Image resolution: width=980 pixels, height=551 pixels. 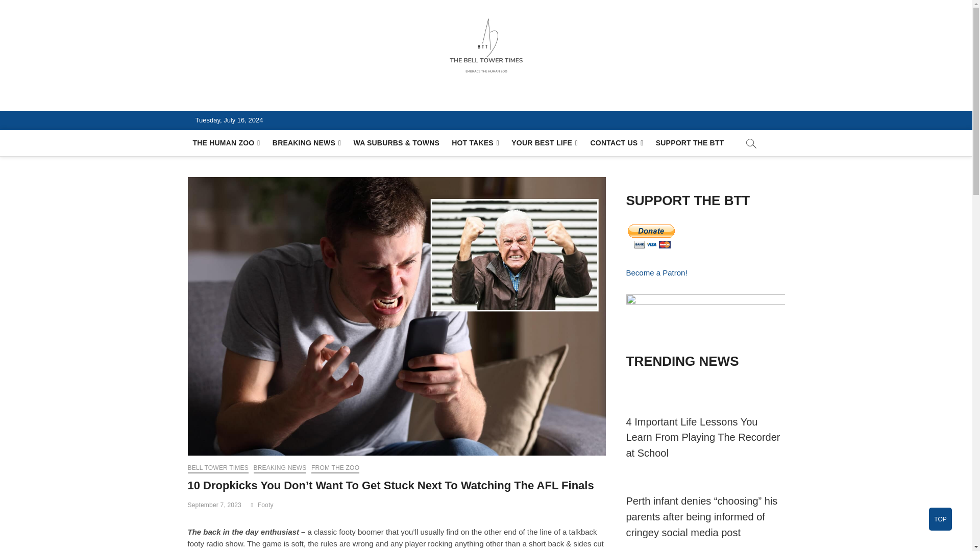 What do you see at coordinates (307, 143) in the screenshot?
I see `BREAKING NEWS` at bounding box center [307, 143].